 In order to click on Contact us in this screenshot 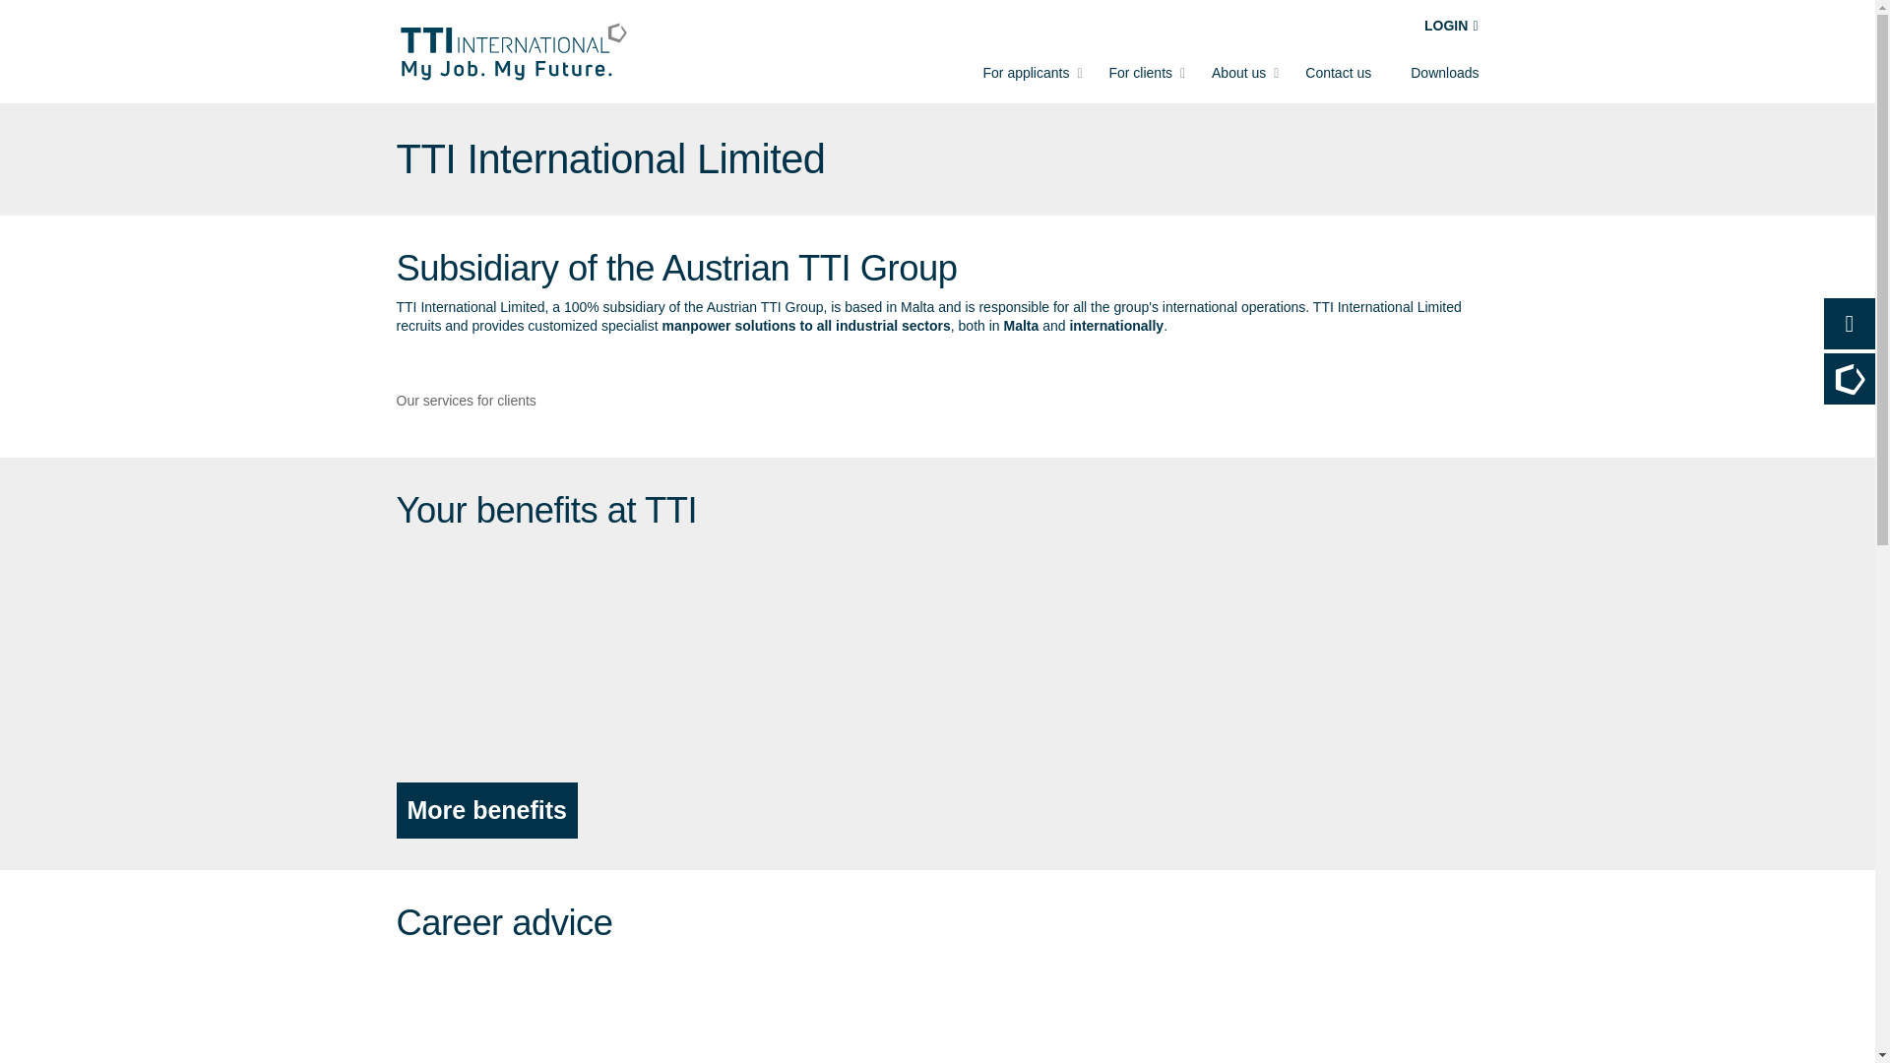, I will do `click(1339, 73)`.